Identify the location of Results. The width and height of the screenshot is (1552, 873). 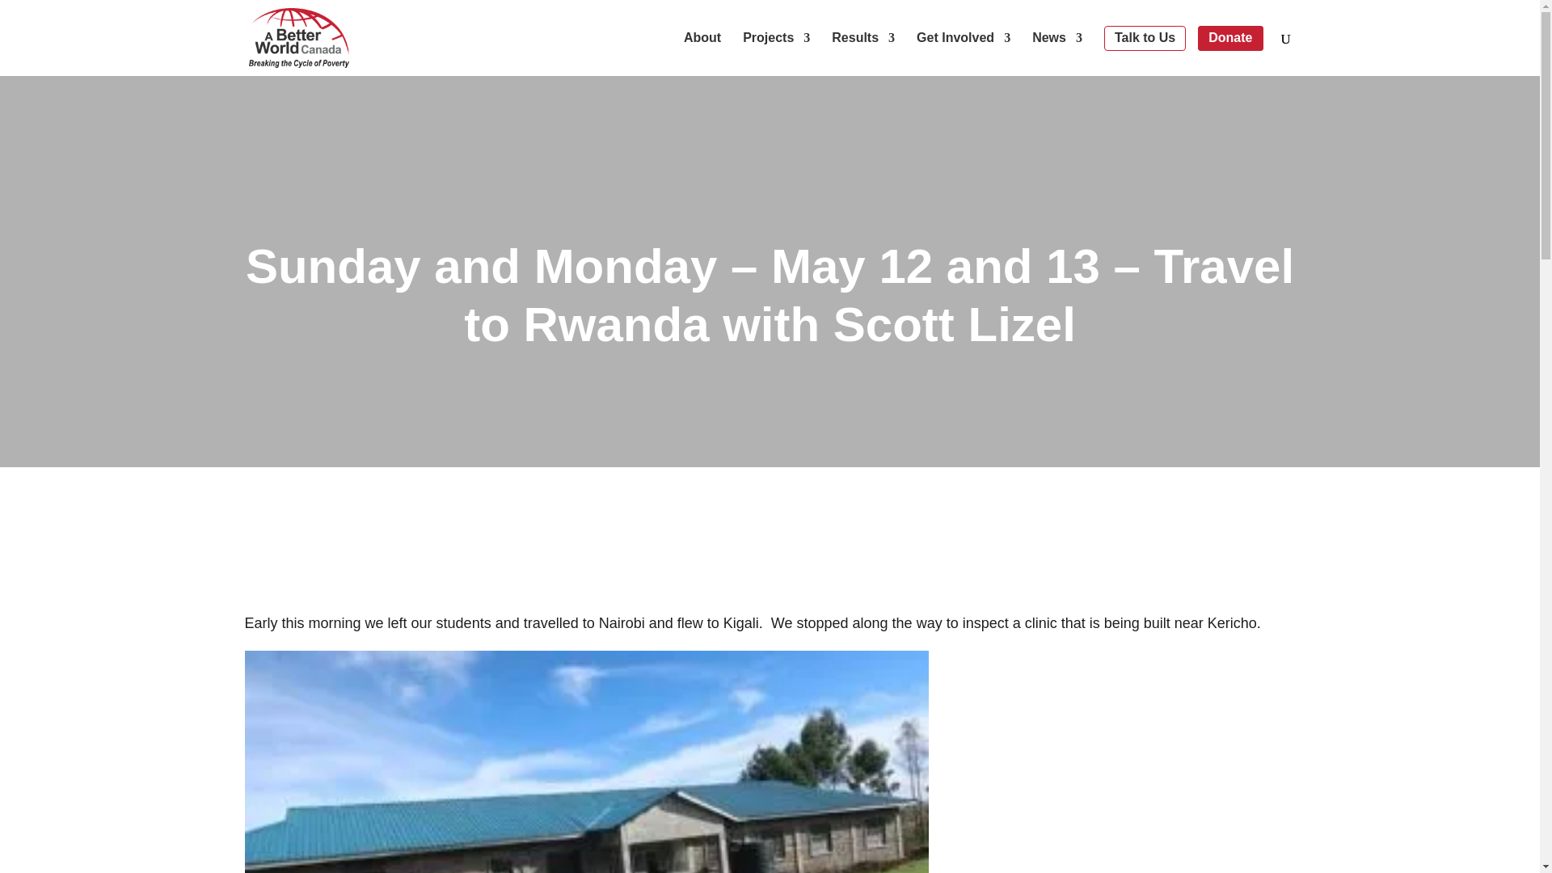
(863, 53).